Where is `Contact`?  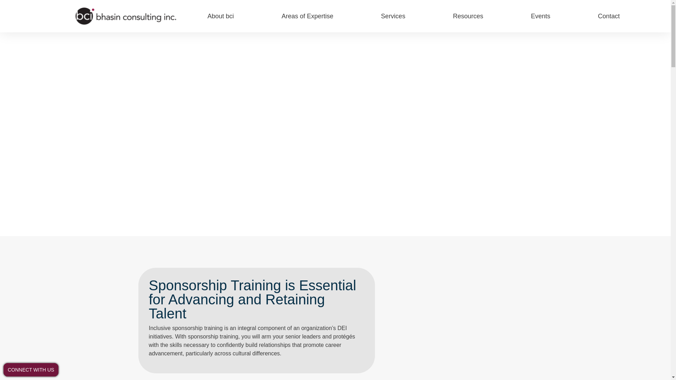
Contact is located at coordinates (608, 16).